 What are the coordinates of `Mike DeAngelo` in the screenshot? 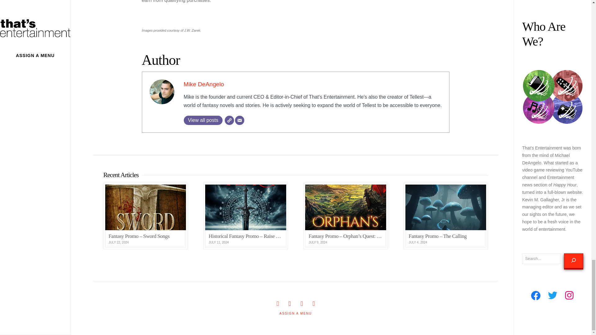 It's located at (204, 84).